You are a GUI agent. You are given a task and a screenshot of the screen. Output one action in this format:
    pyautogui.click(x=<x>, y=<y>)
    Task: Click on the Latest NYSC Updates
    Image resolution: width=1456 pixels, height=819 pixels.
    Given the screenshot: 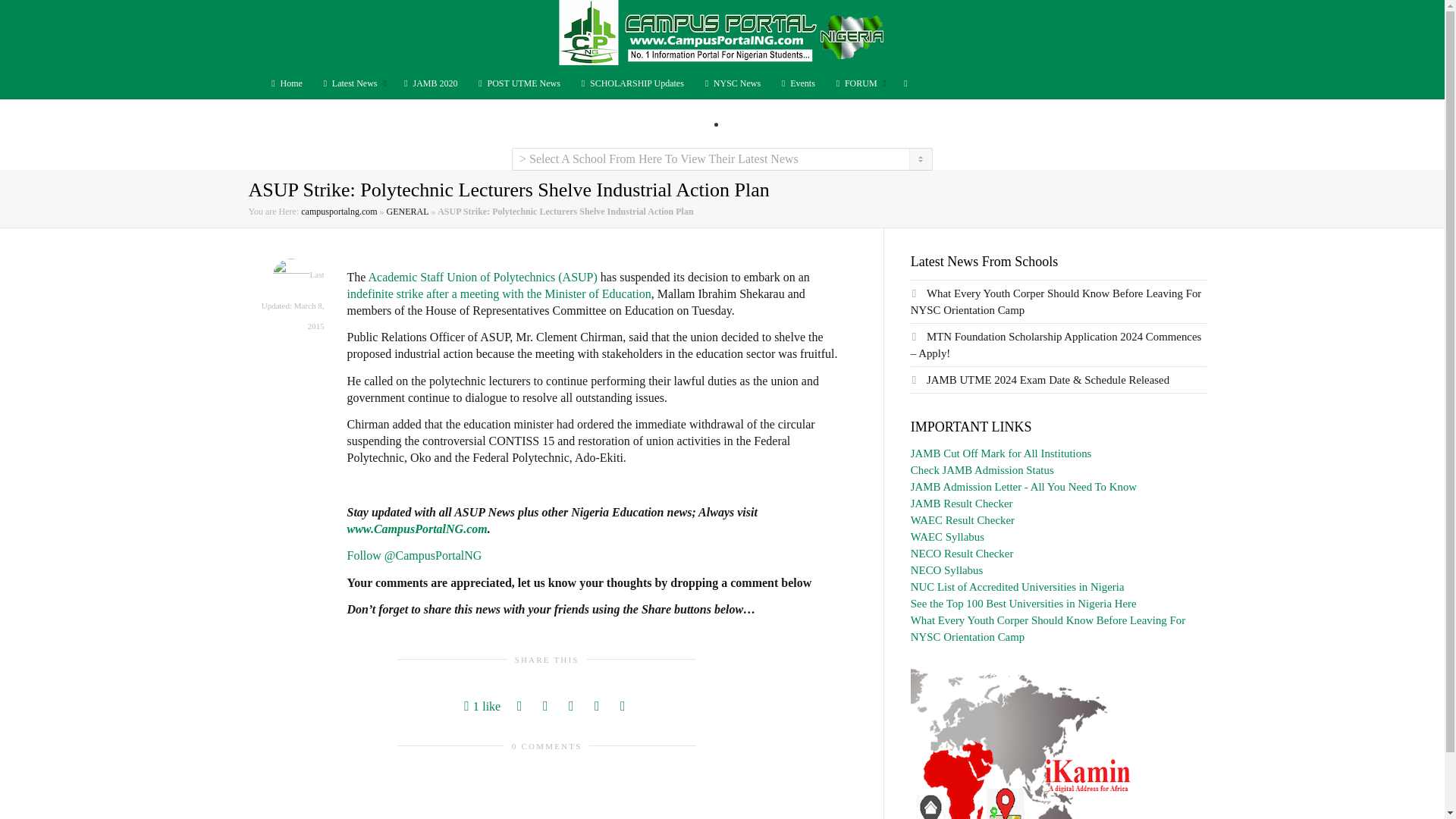 What is the action you would take?
    pyautogui.click(x=731, y=83)
    